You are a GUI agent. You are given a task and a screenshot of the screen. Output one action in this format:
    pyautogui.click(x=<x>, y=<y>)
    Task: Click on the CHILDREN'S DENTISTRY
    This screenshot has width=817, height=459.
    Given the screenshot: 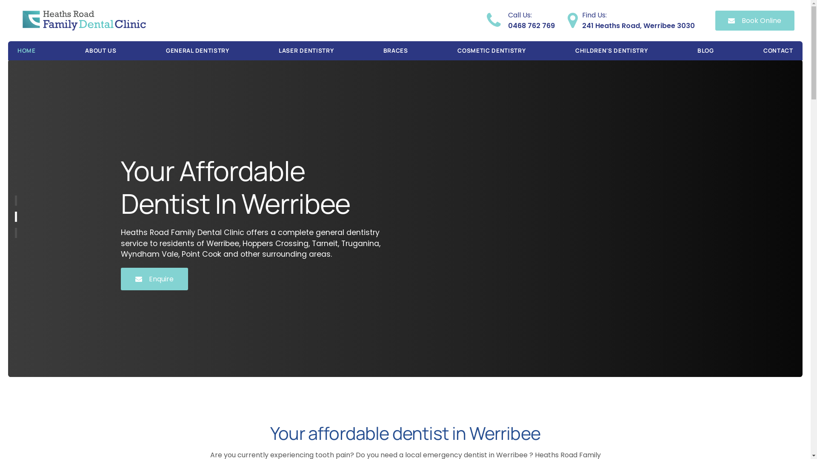 What is the action you would take?
    pyautogui.click(x=612, y=51)
    